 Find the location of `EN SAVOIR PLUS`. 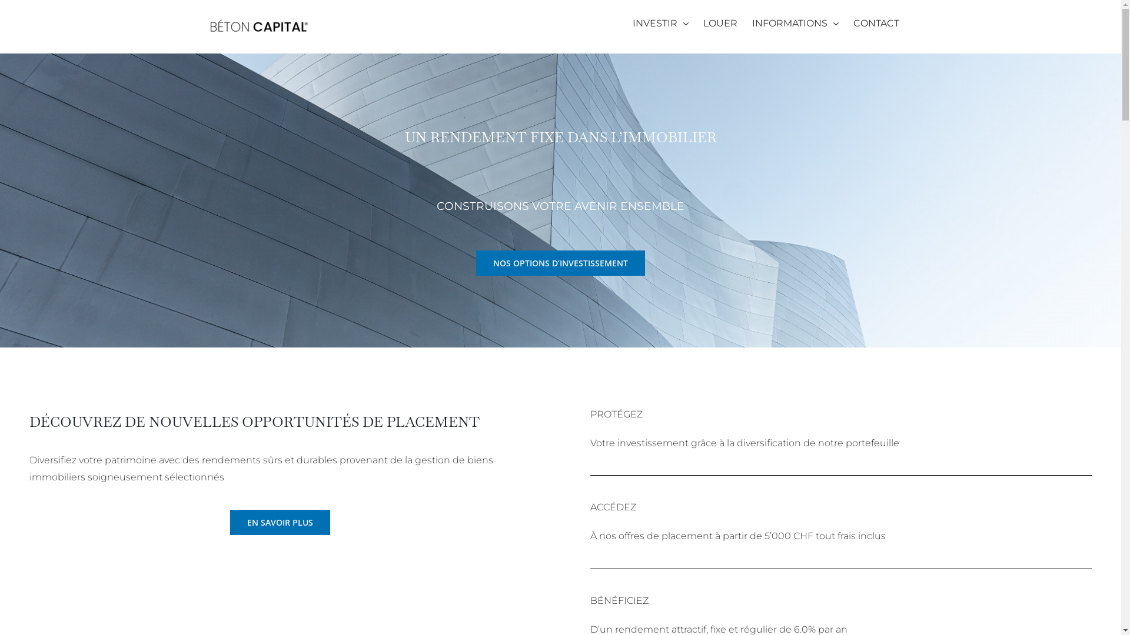

EN SAVOIR PLUS is located at coordinates (280, 522).